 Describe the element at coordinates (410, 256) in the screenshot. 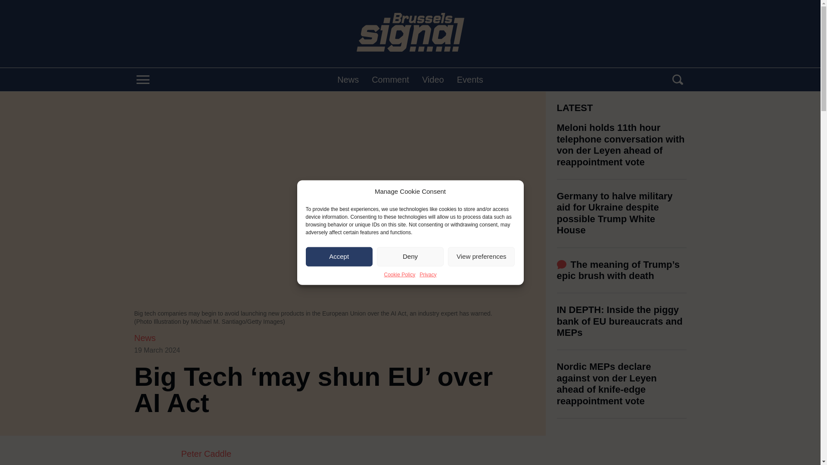

I see `Deny` at that location.